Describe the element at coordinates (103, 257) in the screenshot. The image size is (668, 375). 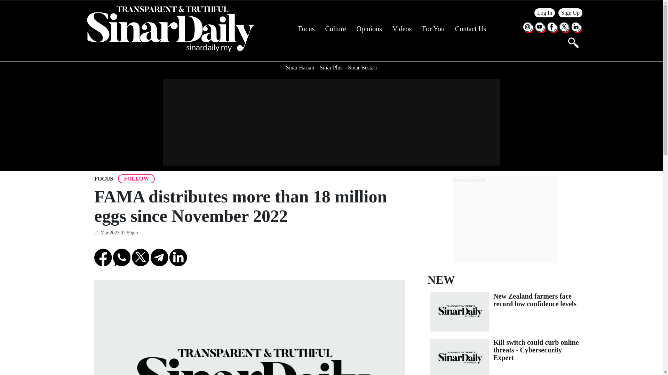
I see `Share Article on Facebook` at that location.